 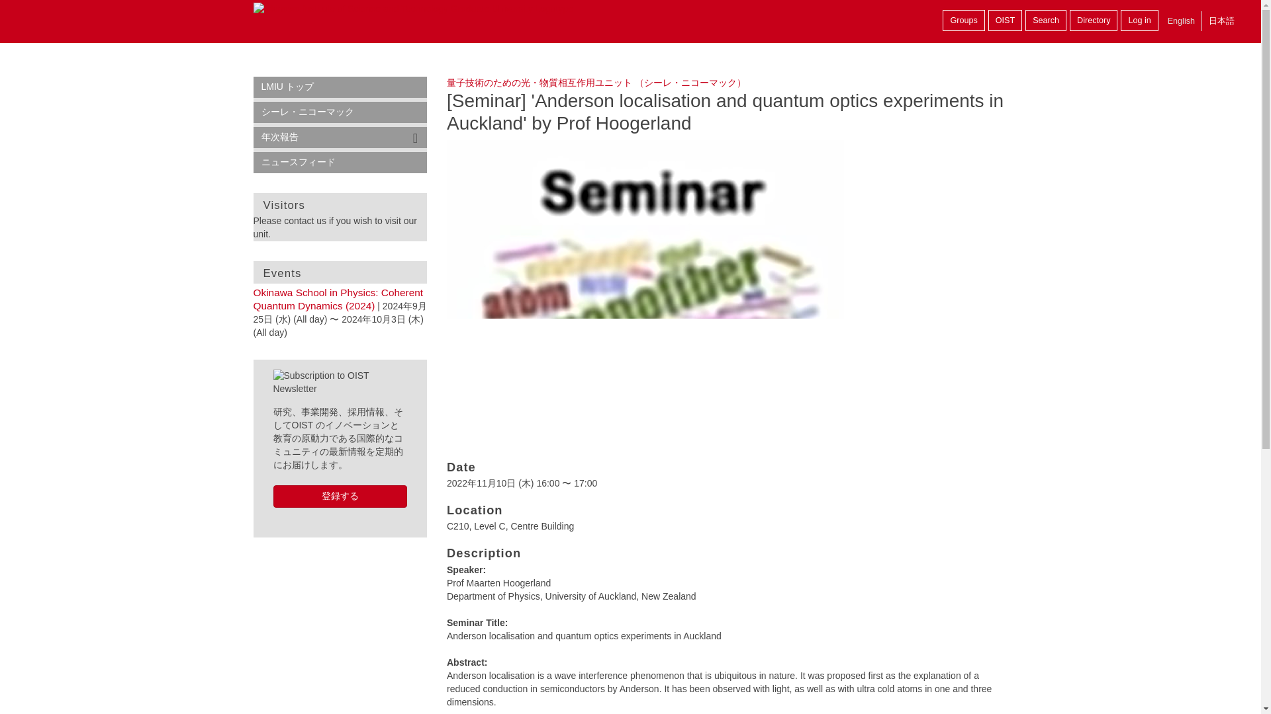 What do you see at coordinates (1005, 20) in the screenshot?
I see `OIST` at bounding box center [1005, 20].